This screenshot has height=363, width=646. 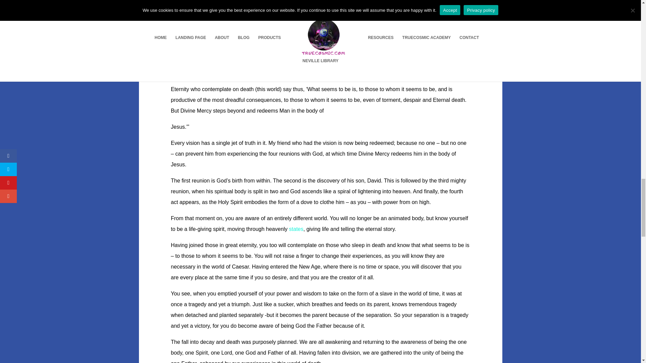 I want to click on Inner State, so click(x=296, y=229).